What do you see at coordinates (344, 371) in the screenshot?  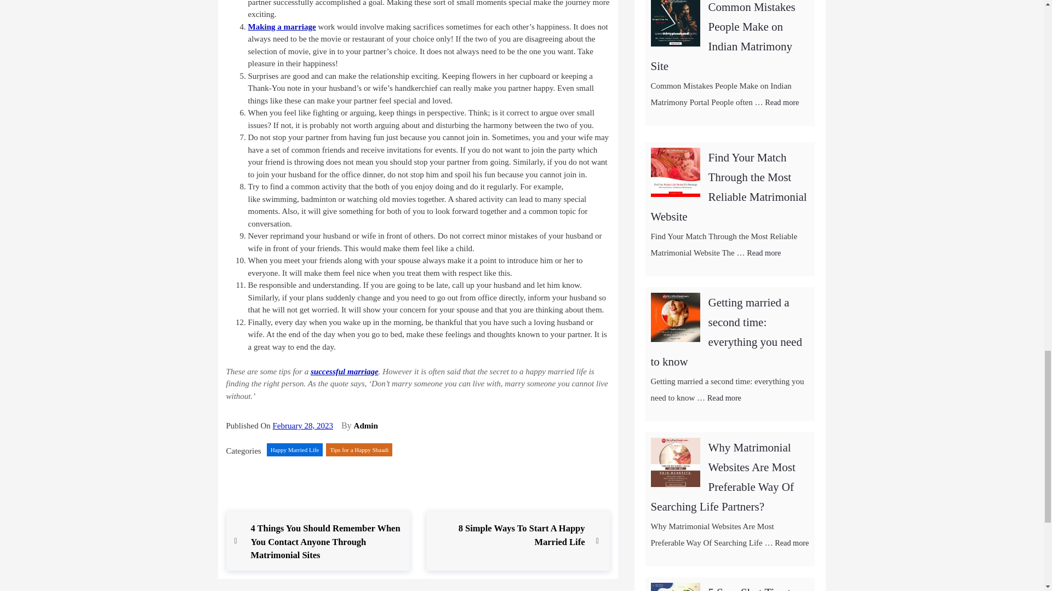 I see `successful marriage` at bounding box center [344, 371].